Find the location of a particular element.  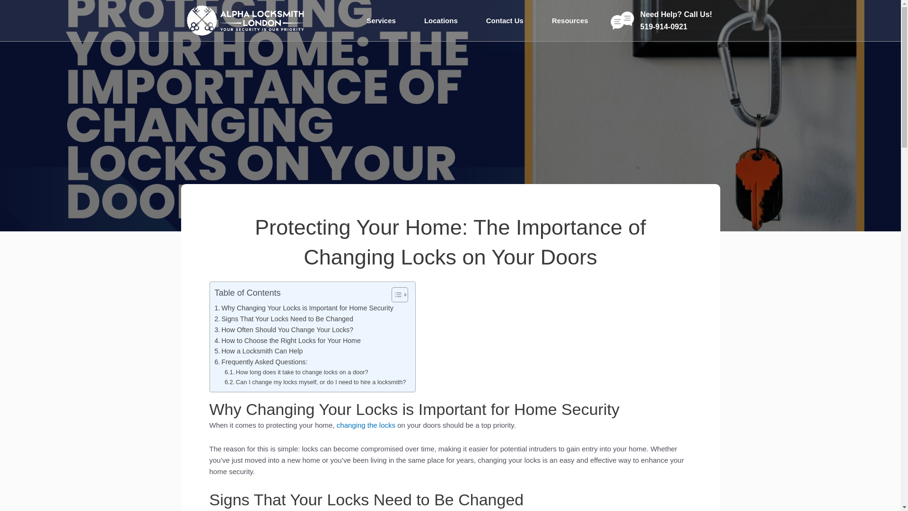

Contact Us is located at coordinates (505, 20).